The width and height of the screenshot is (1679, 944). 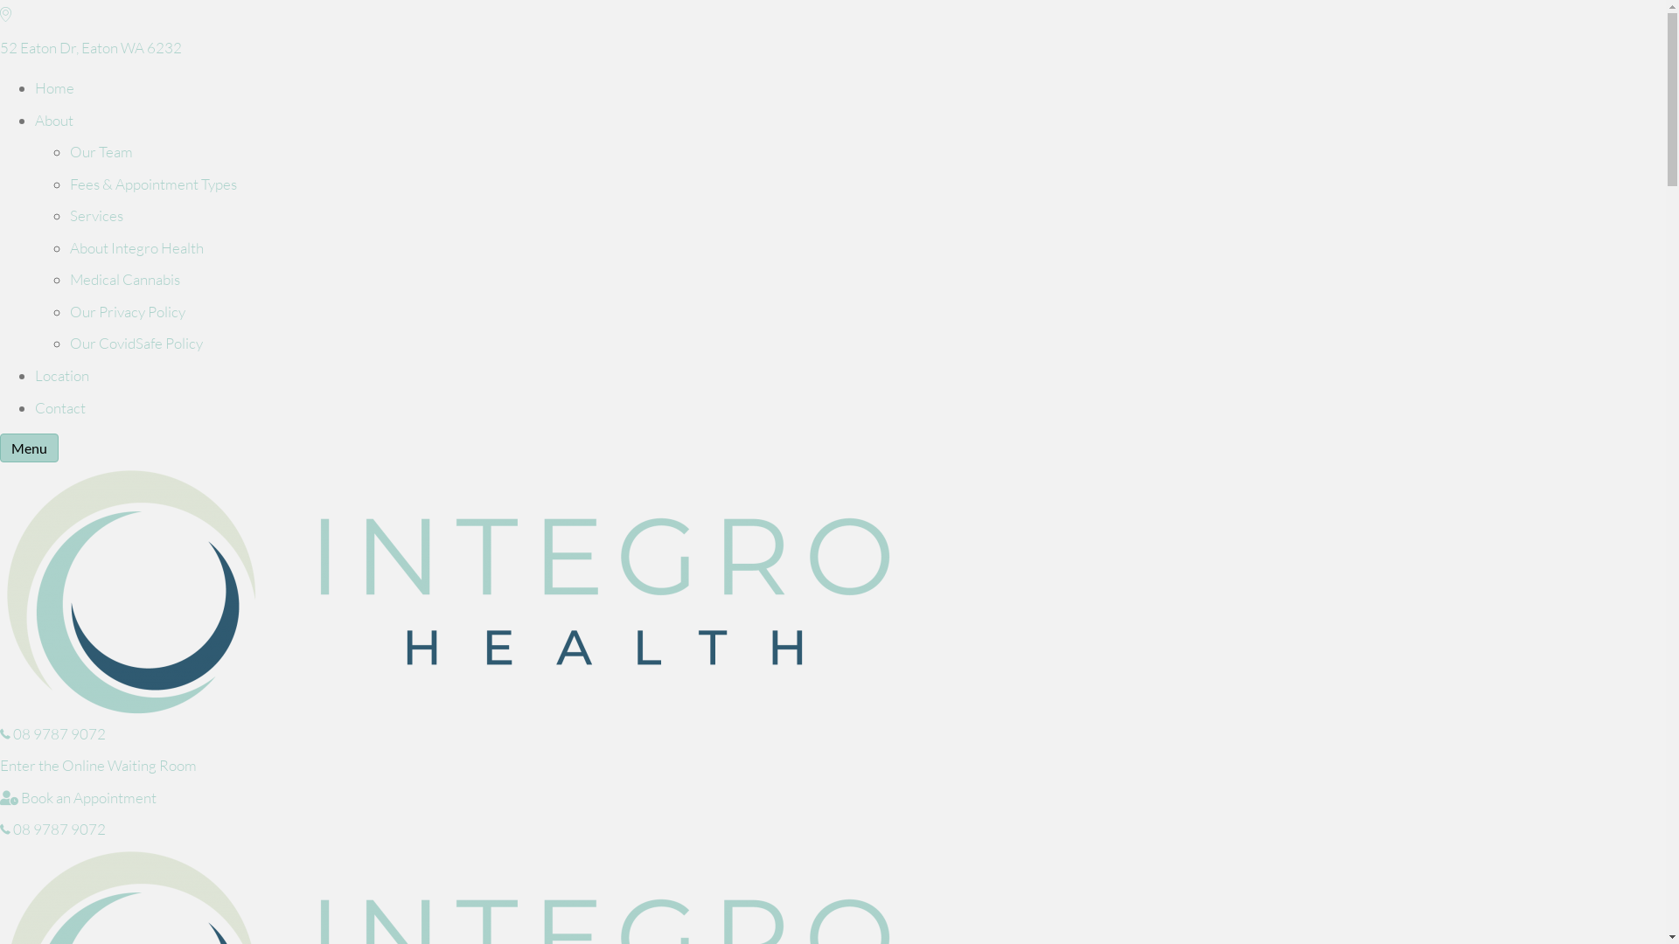 What do you see at coordinates (30, 448) in the screenshot?
I see `Menu` at bounding box center [30, 448].